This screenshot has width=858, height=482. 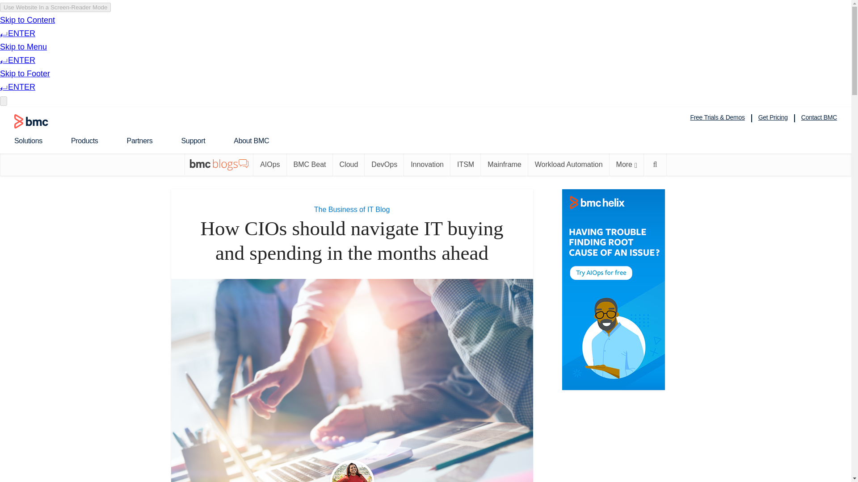 I want to click on Contact BMC, so click(x=819, y=117).